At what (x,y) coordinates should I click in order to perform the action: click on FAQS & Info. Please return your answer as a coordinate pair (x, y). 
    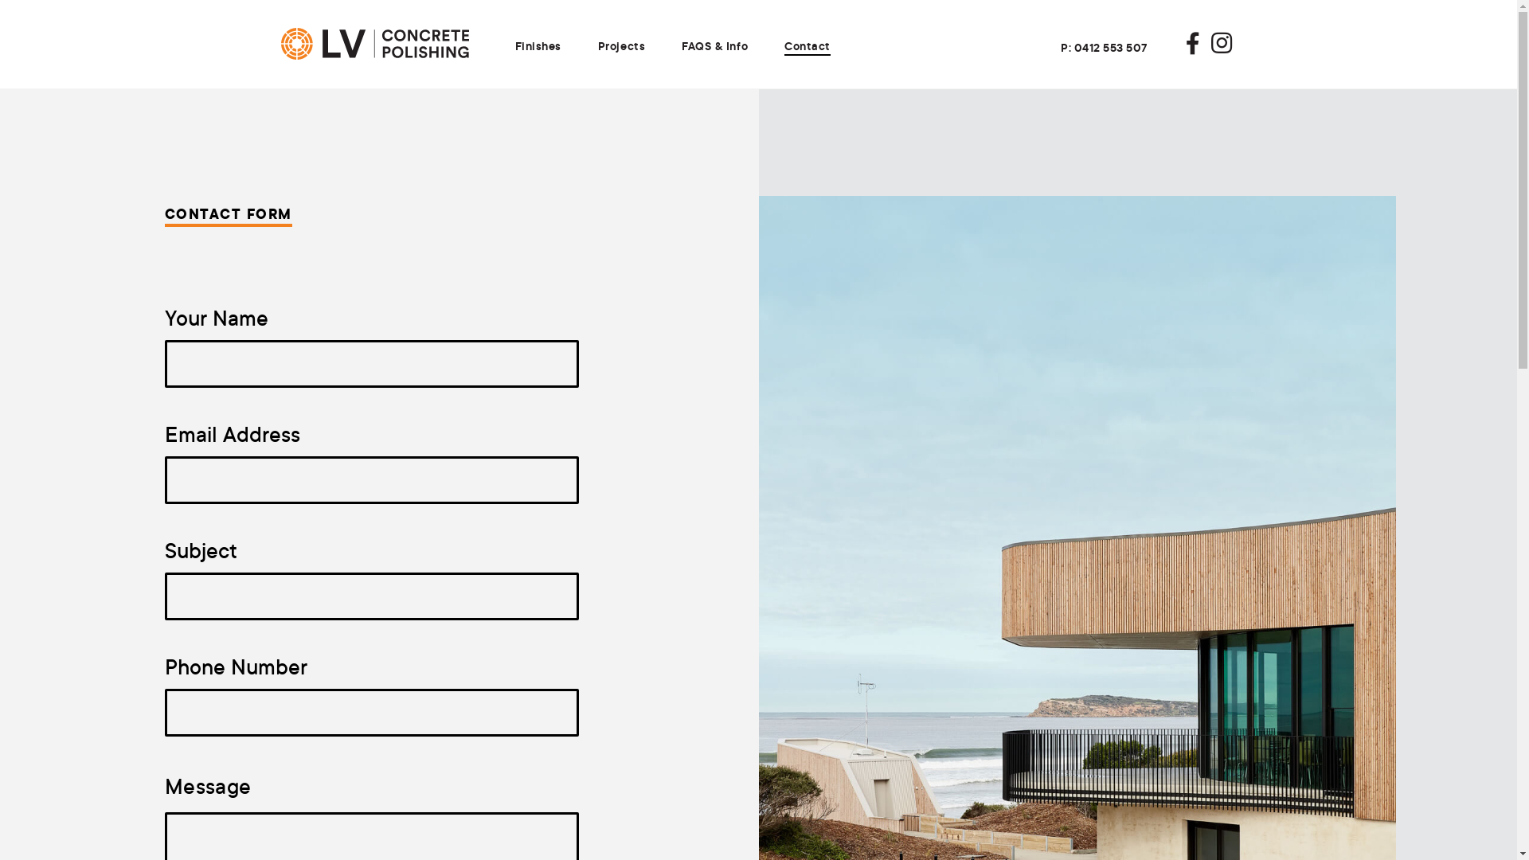
    Looking at the image, I should click on (715, 46).